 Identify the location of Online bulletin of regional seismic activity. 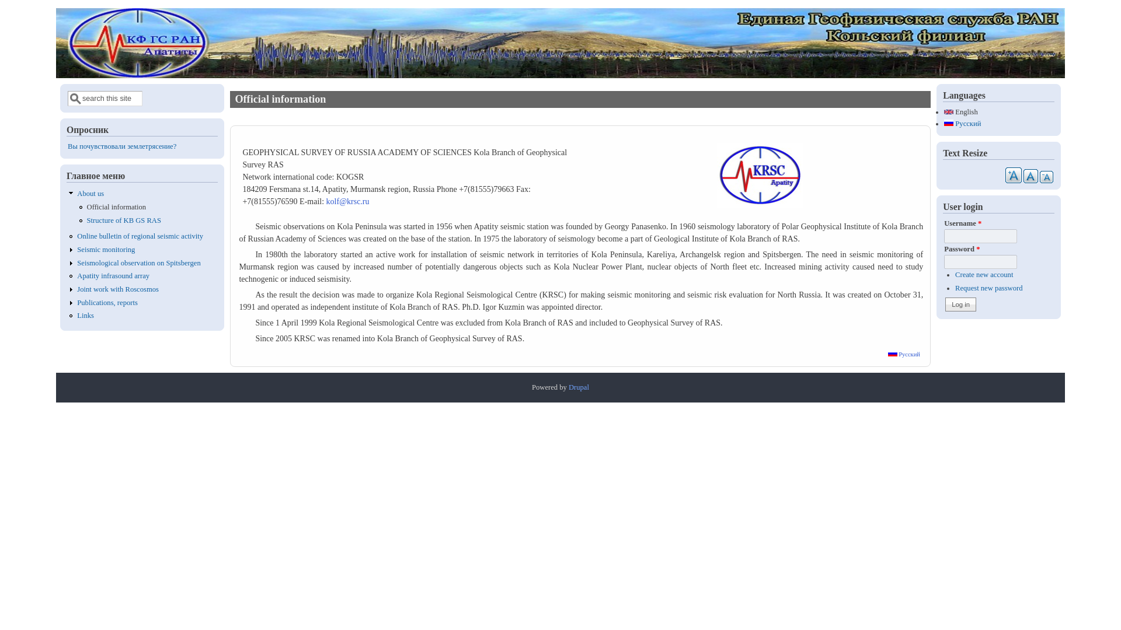
(140, 236).